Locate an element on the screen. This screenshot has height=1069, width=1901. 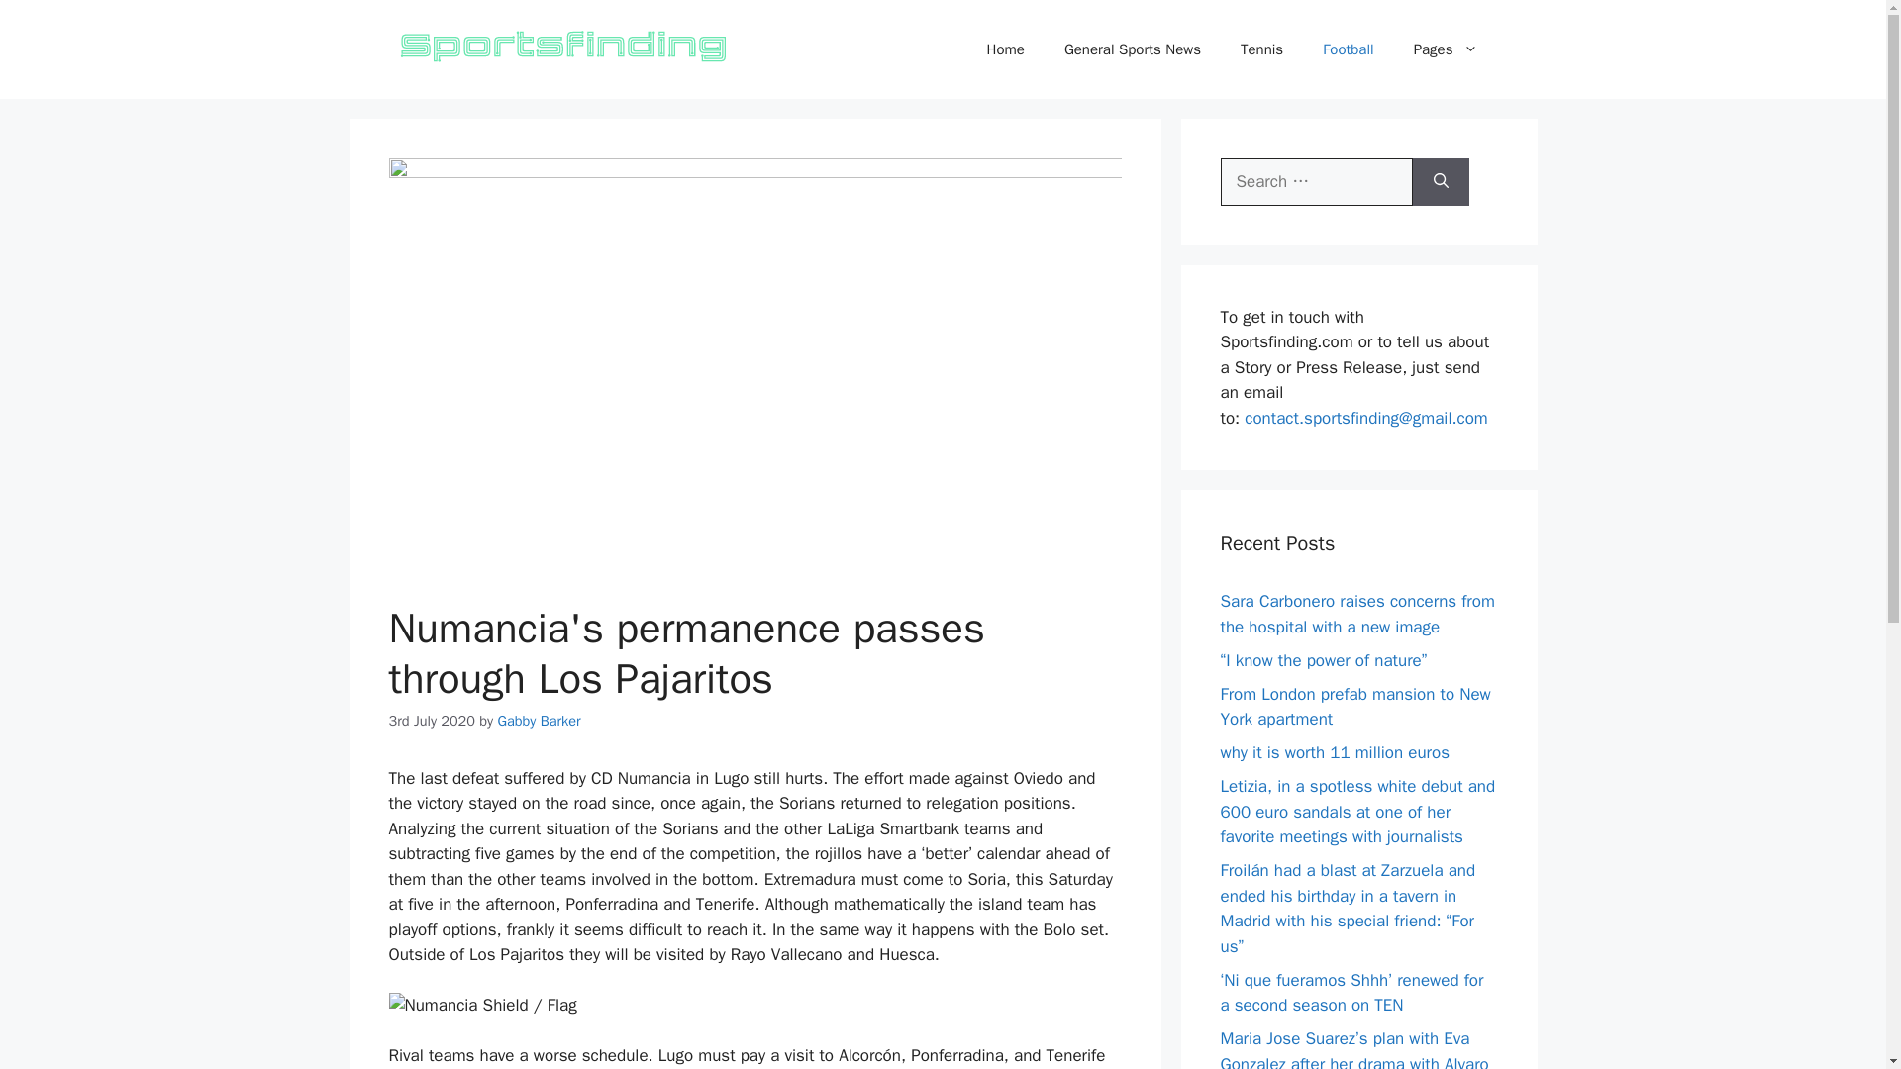
Pages is located at coordinates (1446, 49).